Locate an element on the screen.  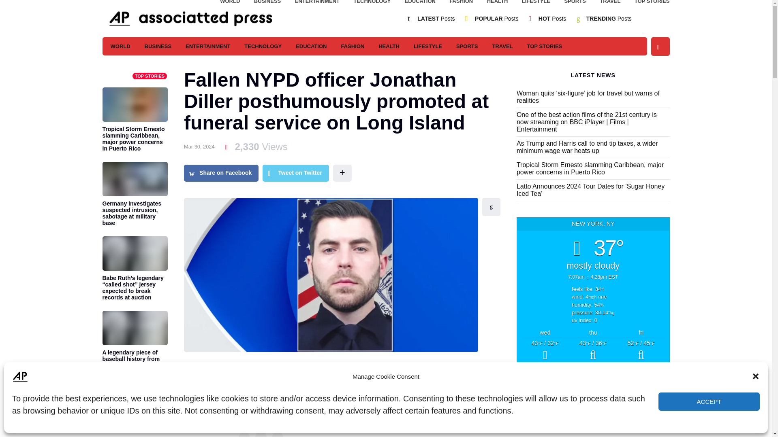
BUSINESS is located at coordinates (158, 46).